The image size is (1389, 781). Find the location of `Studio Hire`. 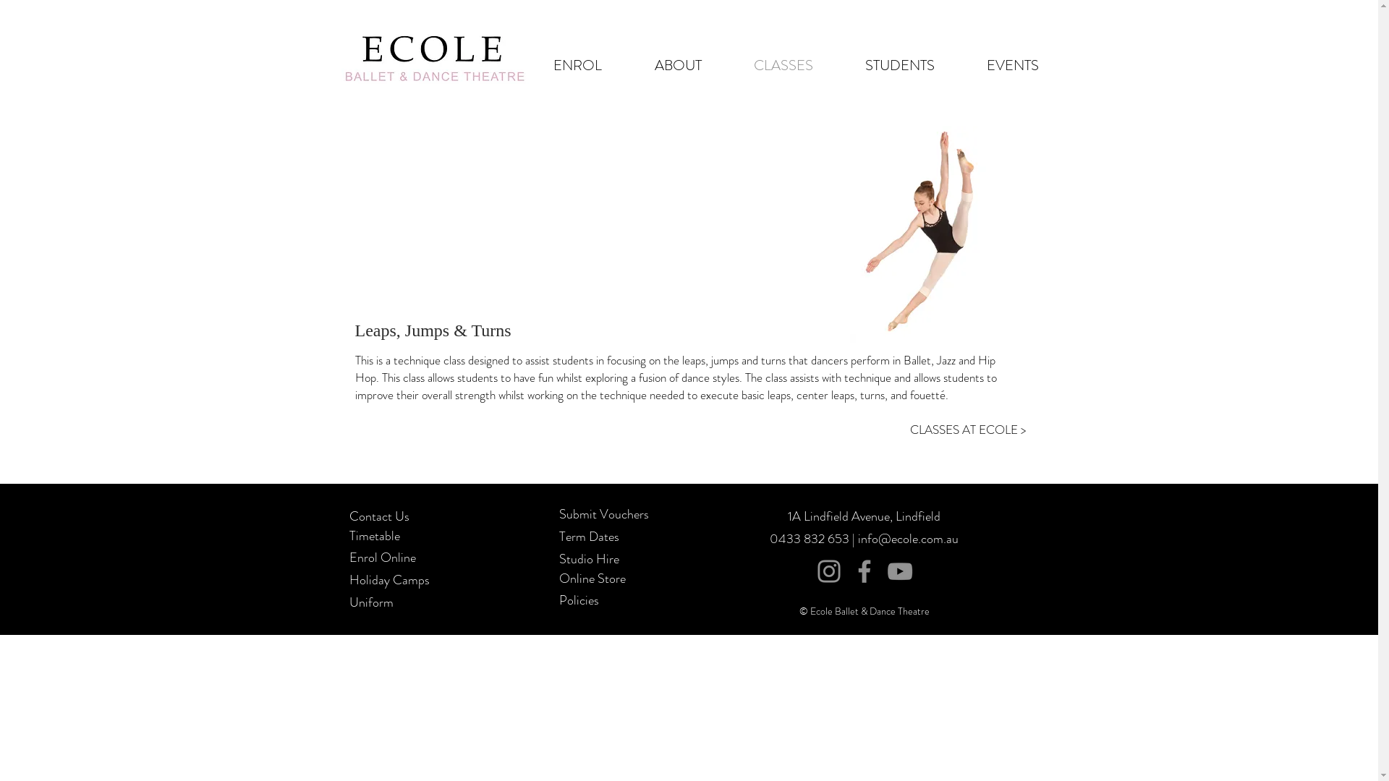

Studio Hire is located at coordinates (589, 559).